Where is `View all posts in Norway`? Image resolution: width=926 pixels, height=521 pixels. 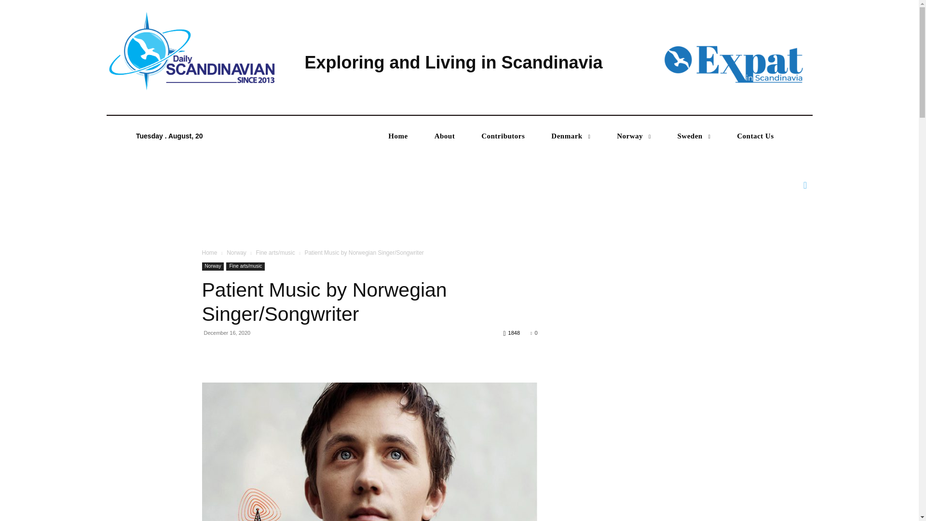
View all posts in Norway is located at coordinates (236, 253).